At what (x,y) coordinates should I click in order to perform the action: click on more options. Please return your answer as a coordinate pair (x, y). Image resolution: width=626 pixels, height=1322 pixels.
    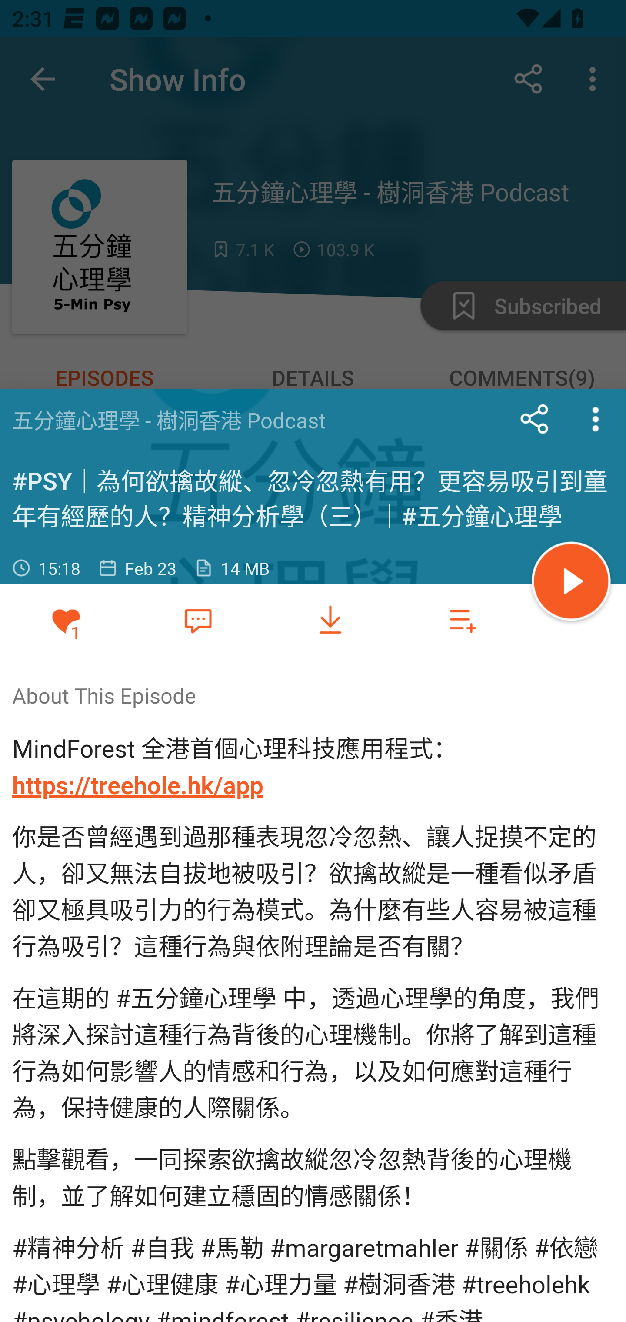
    Looking at the image, I should click on (596, 419).